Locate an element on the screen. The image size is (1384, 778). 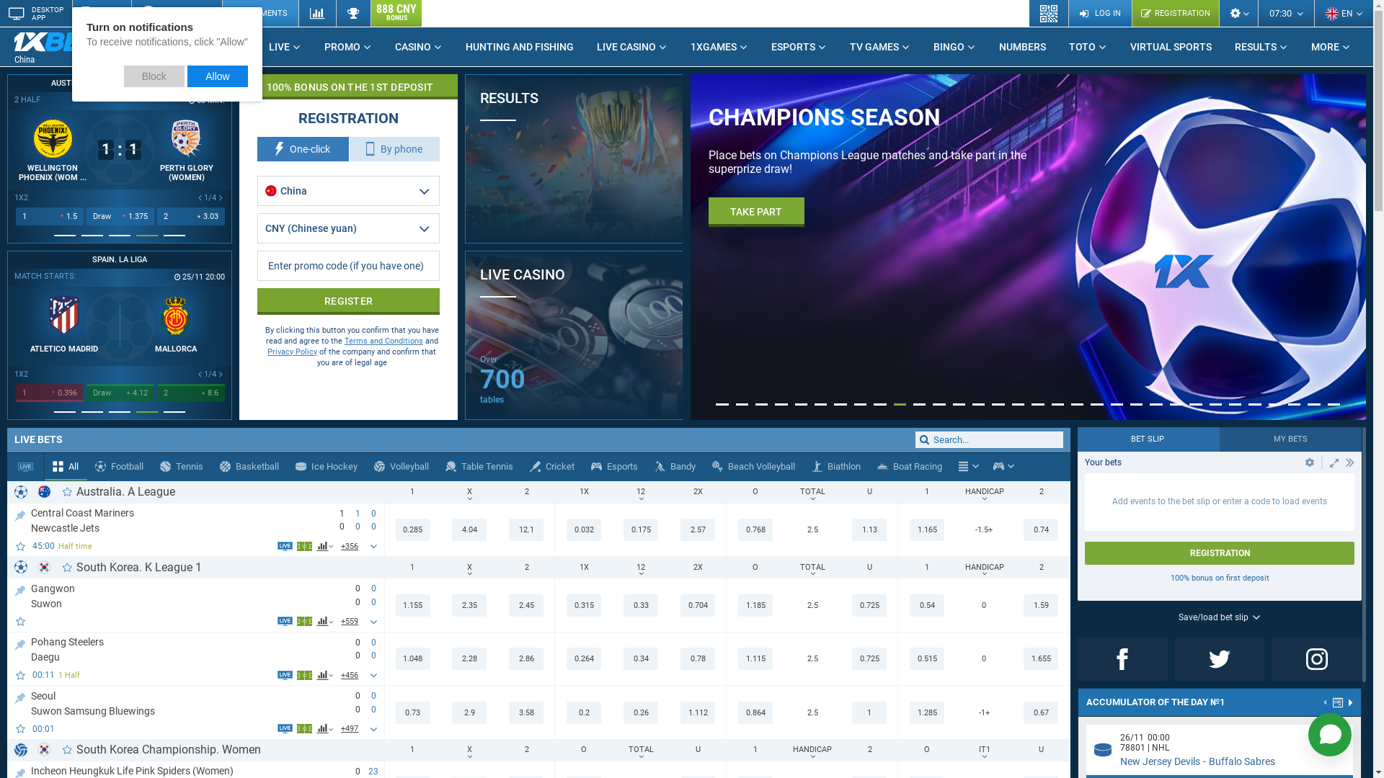
Next accumulator is located at coordinates (1351, 702).